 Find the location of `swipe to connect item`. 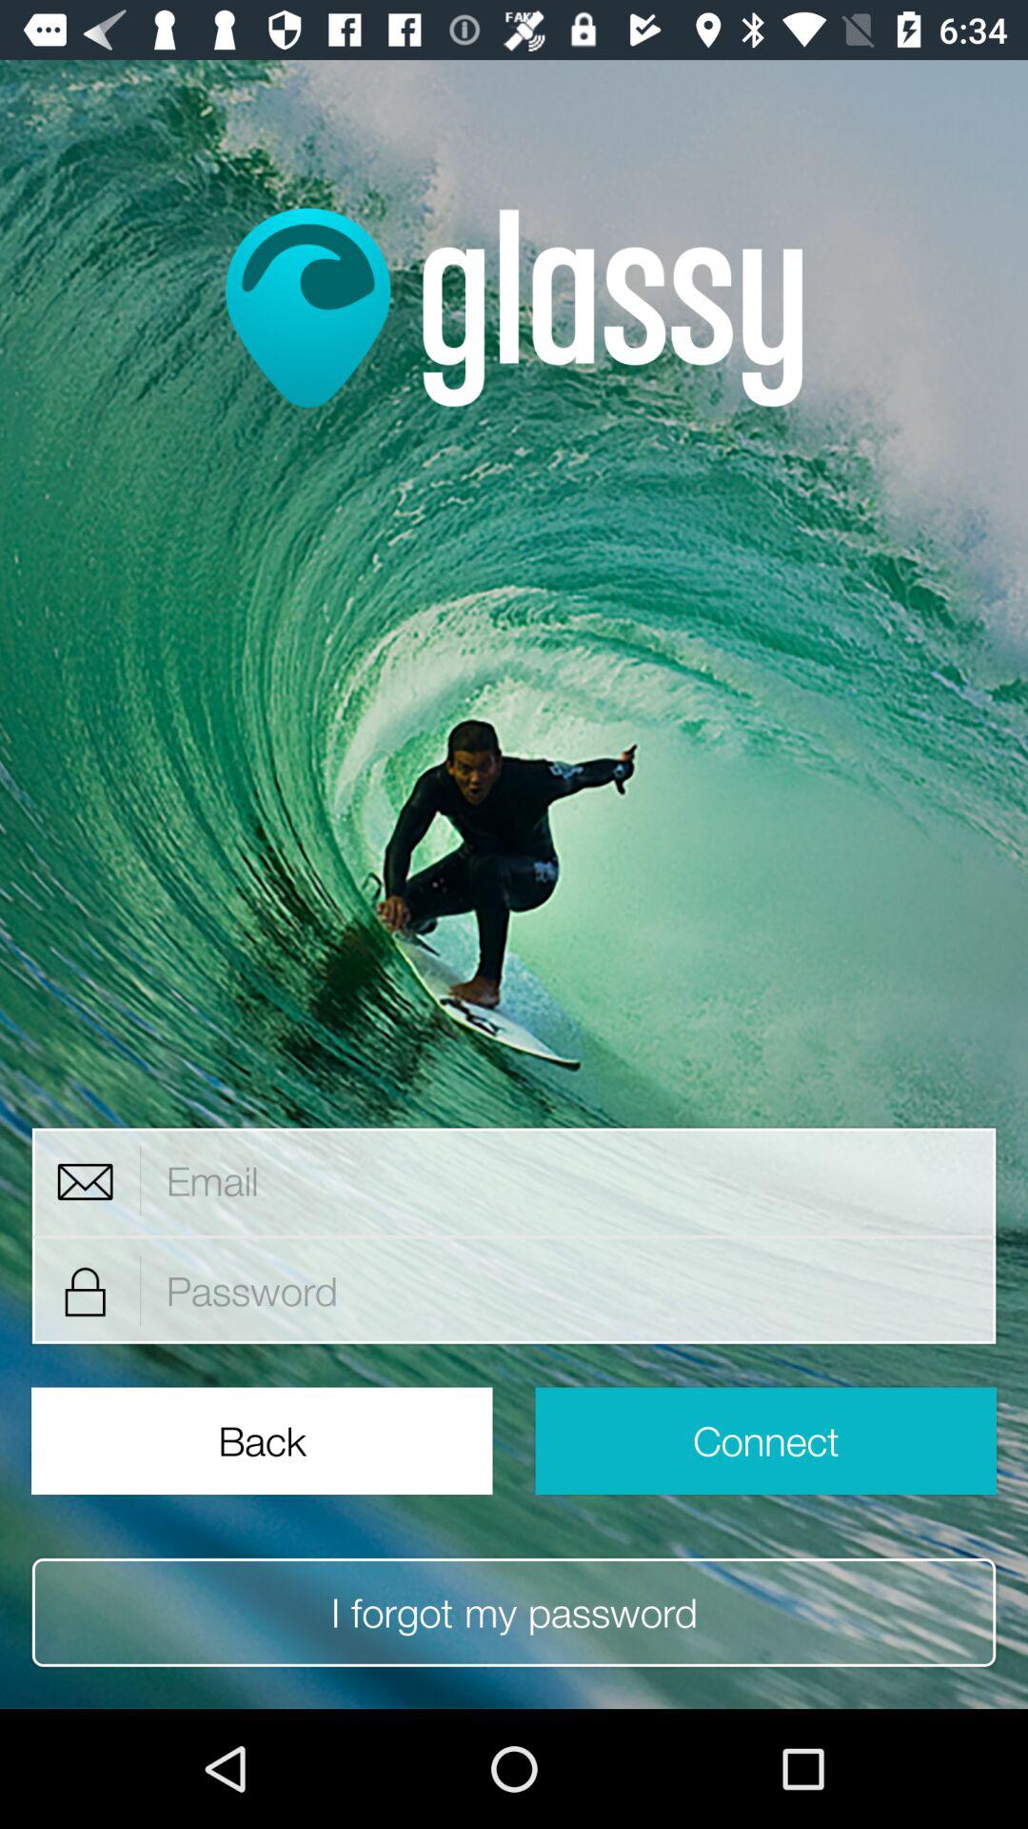

swipe to connect item is located at coordinates (765, 1440).